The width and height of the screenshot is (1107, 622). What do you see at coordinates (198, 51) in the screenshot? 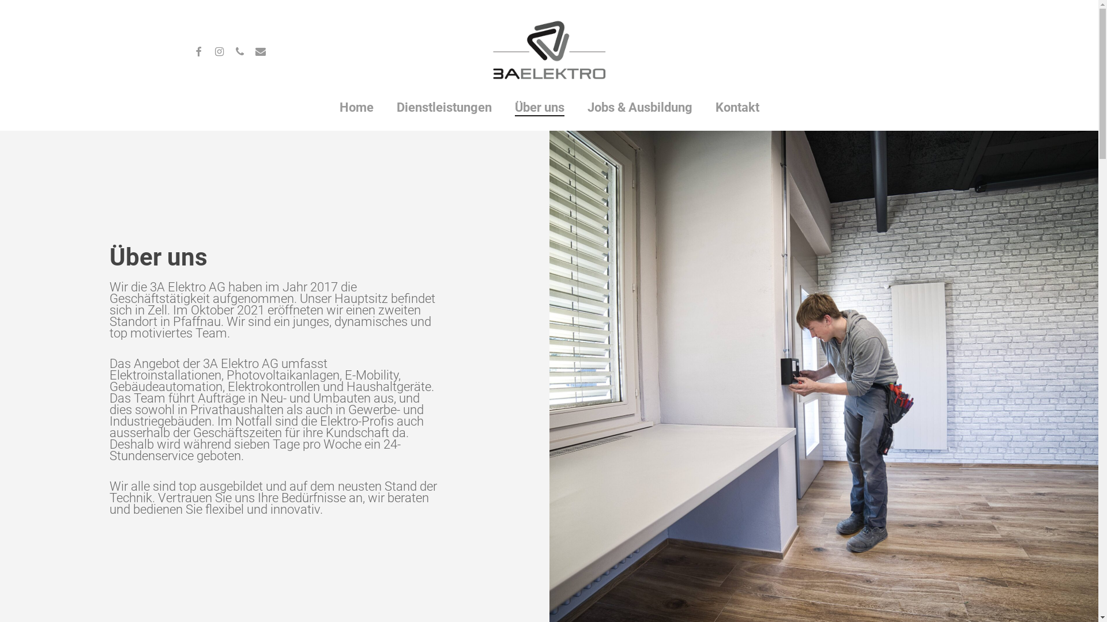
I see `facebook` at bounding box center [198, 51].